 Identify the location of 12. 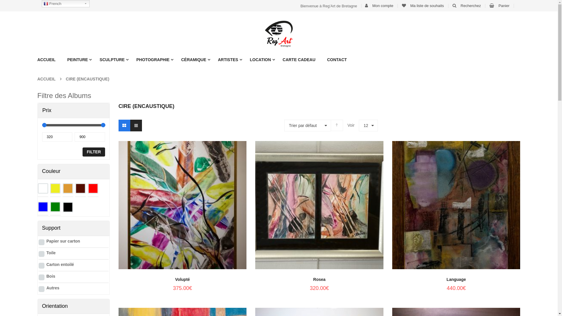
(368, 126).